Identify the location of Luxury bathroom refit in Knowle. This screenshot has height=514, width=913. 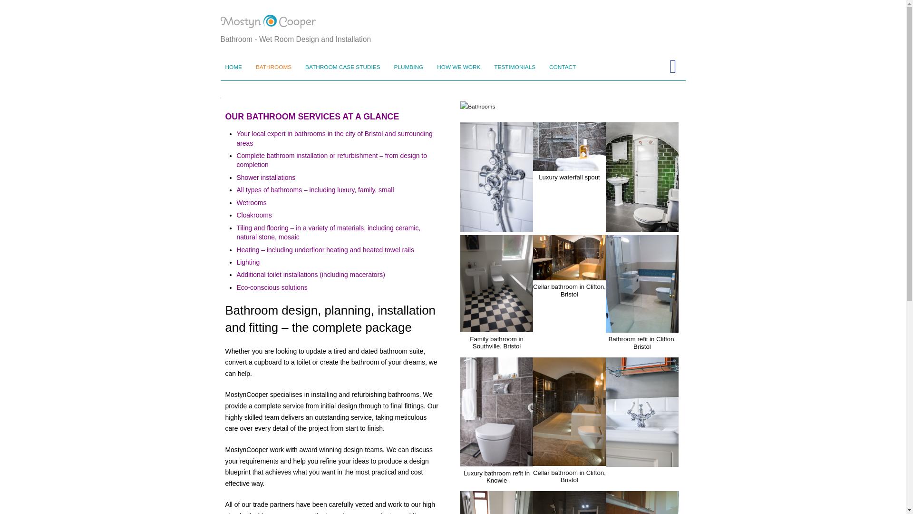
(496, 460).